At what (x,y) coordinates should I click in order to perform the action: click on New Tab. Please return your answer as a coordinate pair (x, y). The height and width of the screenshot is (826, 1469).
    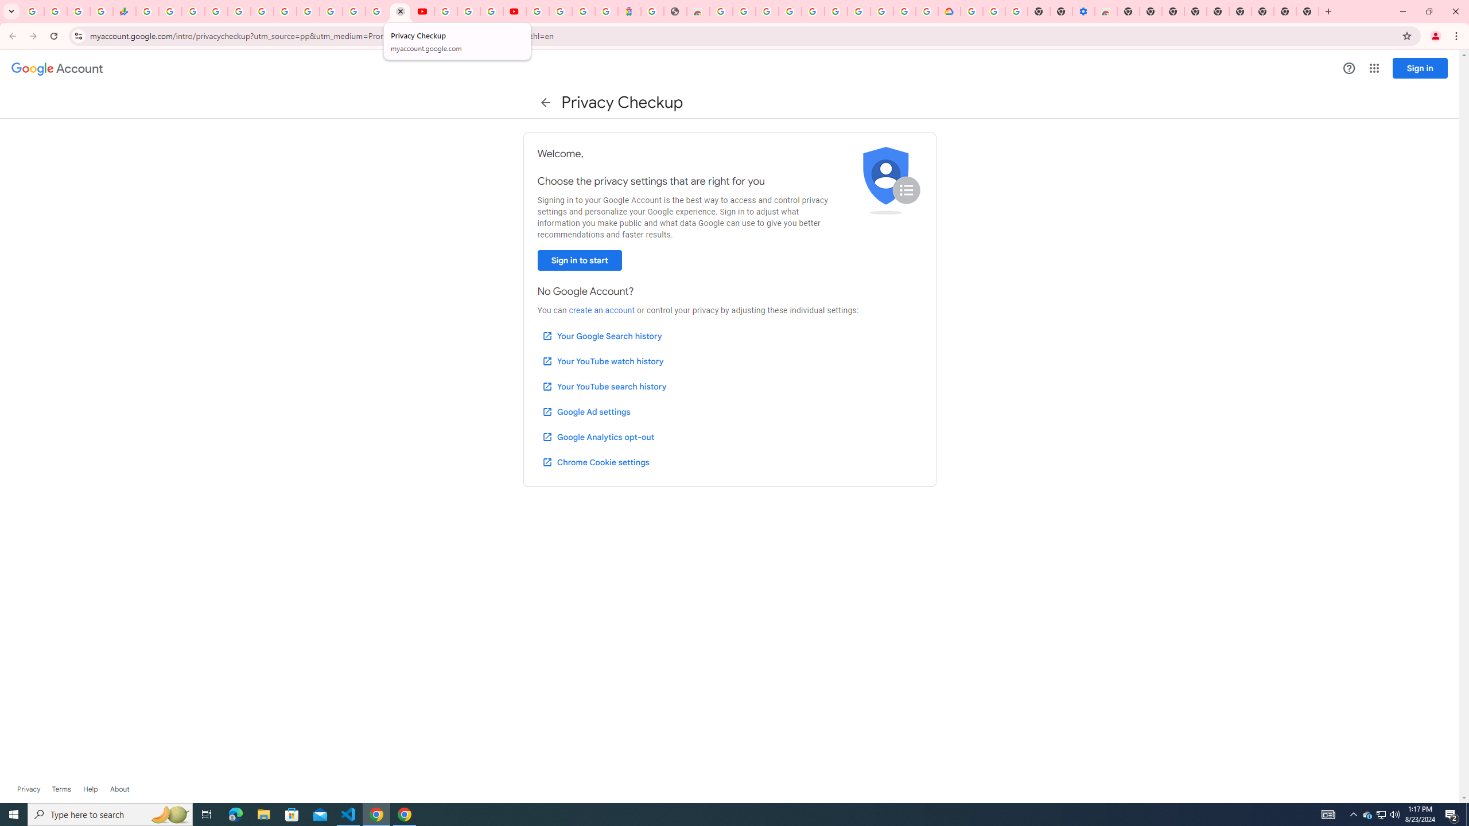
    Looking at the image, I should click on (1307, 11).